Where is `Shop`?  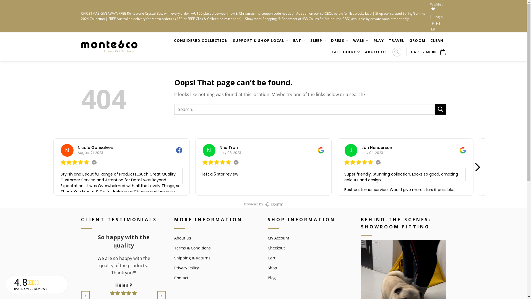
Shop is located at coordinates (272, 268).